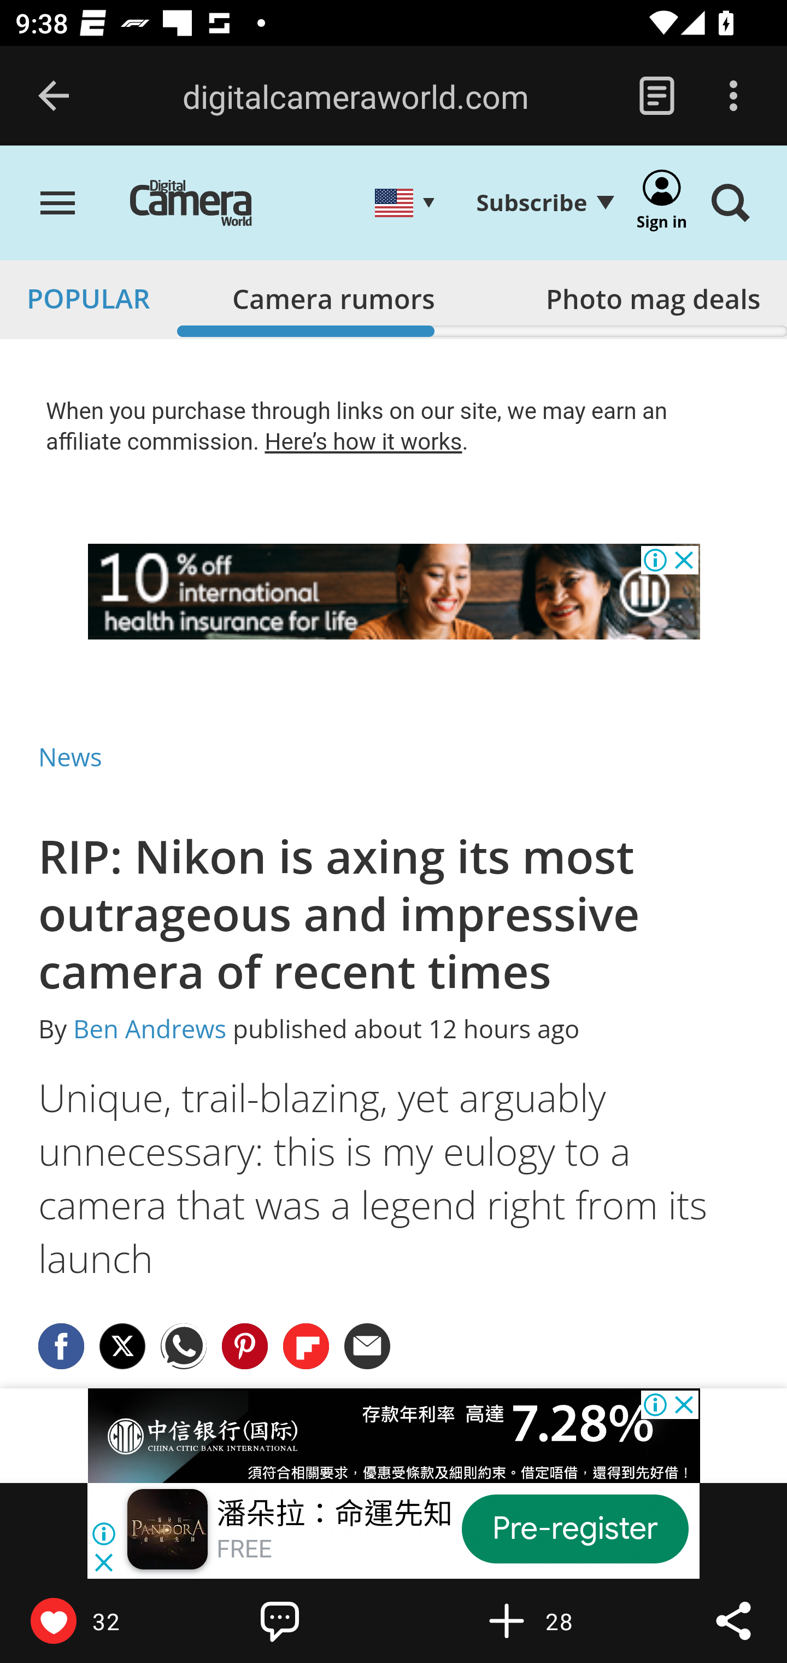 The height and width of the screenshot is (1663, 787). Describe the element at coordinates (575, 1528) in the screenshot. I see `Pre-register` at that location.